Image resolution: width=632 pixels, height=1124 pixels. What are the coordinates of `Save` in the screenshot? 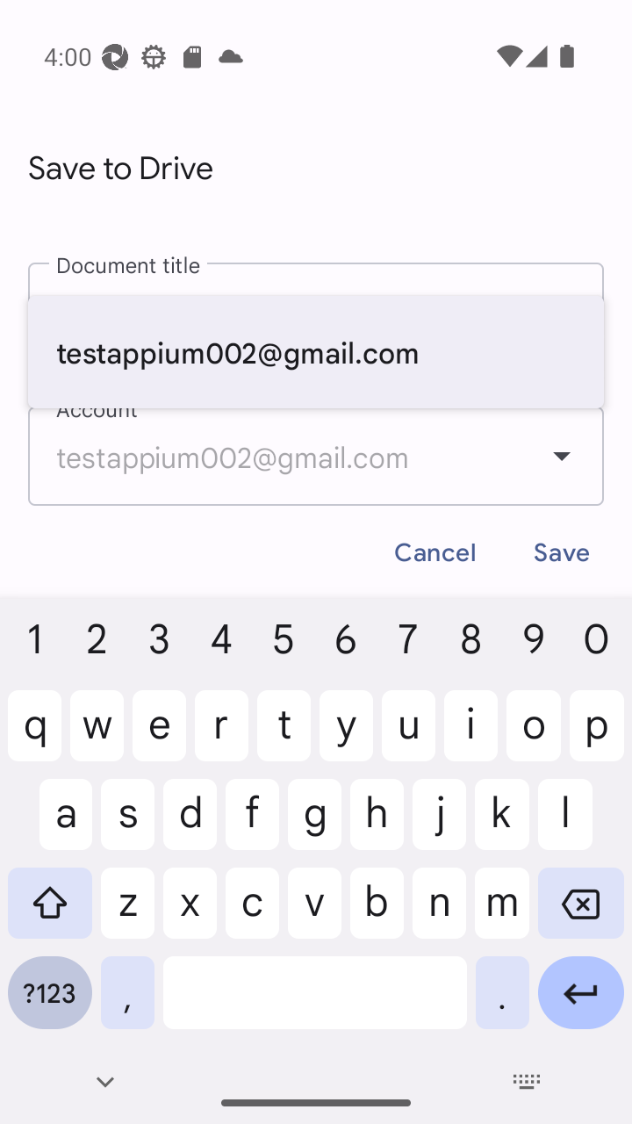 It's located at (562, 553).